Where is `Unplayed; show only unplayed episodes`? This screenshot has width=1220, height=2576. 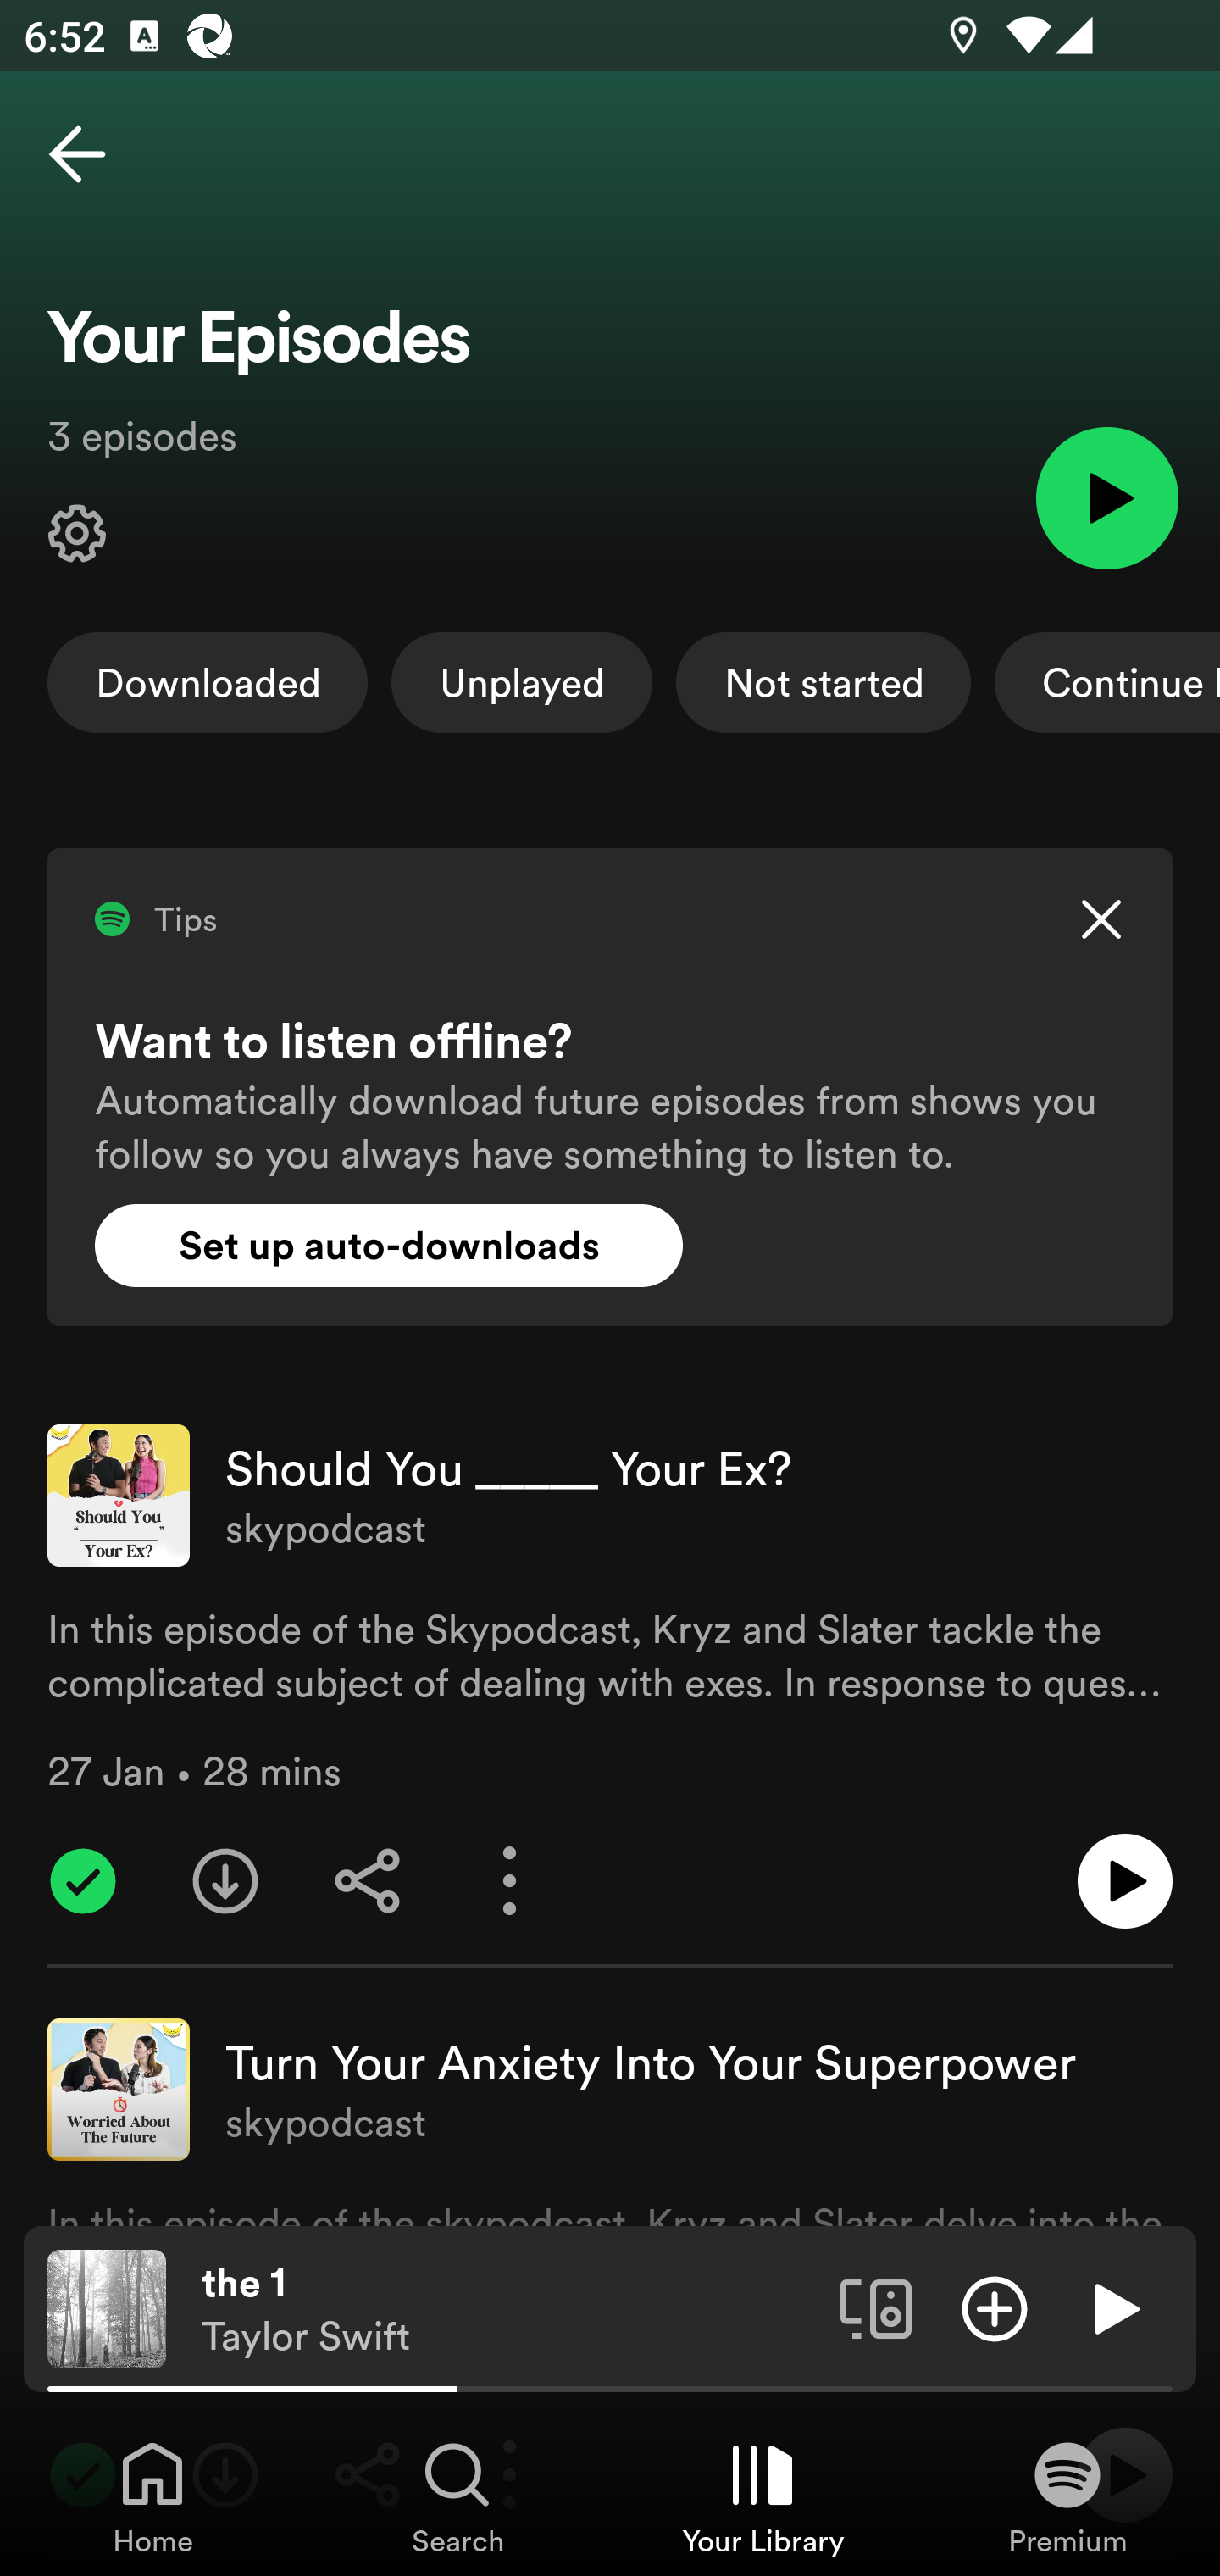
Unplayed; show only unplayed episodes is located at coordinates (522, 681).